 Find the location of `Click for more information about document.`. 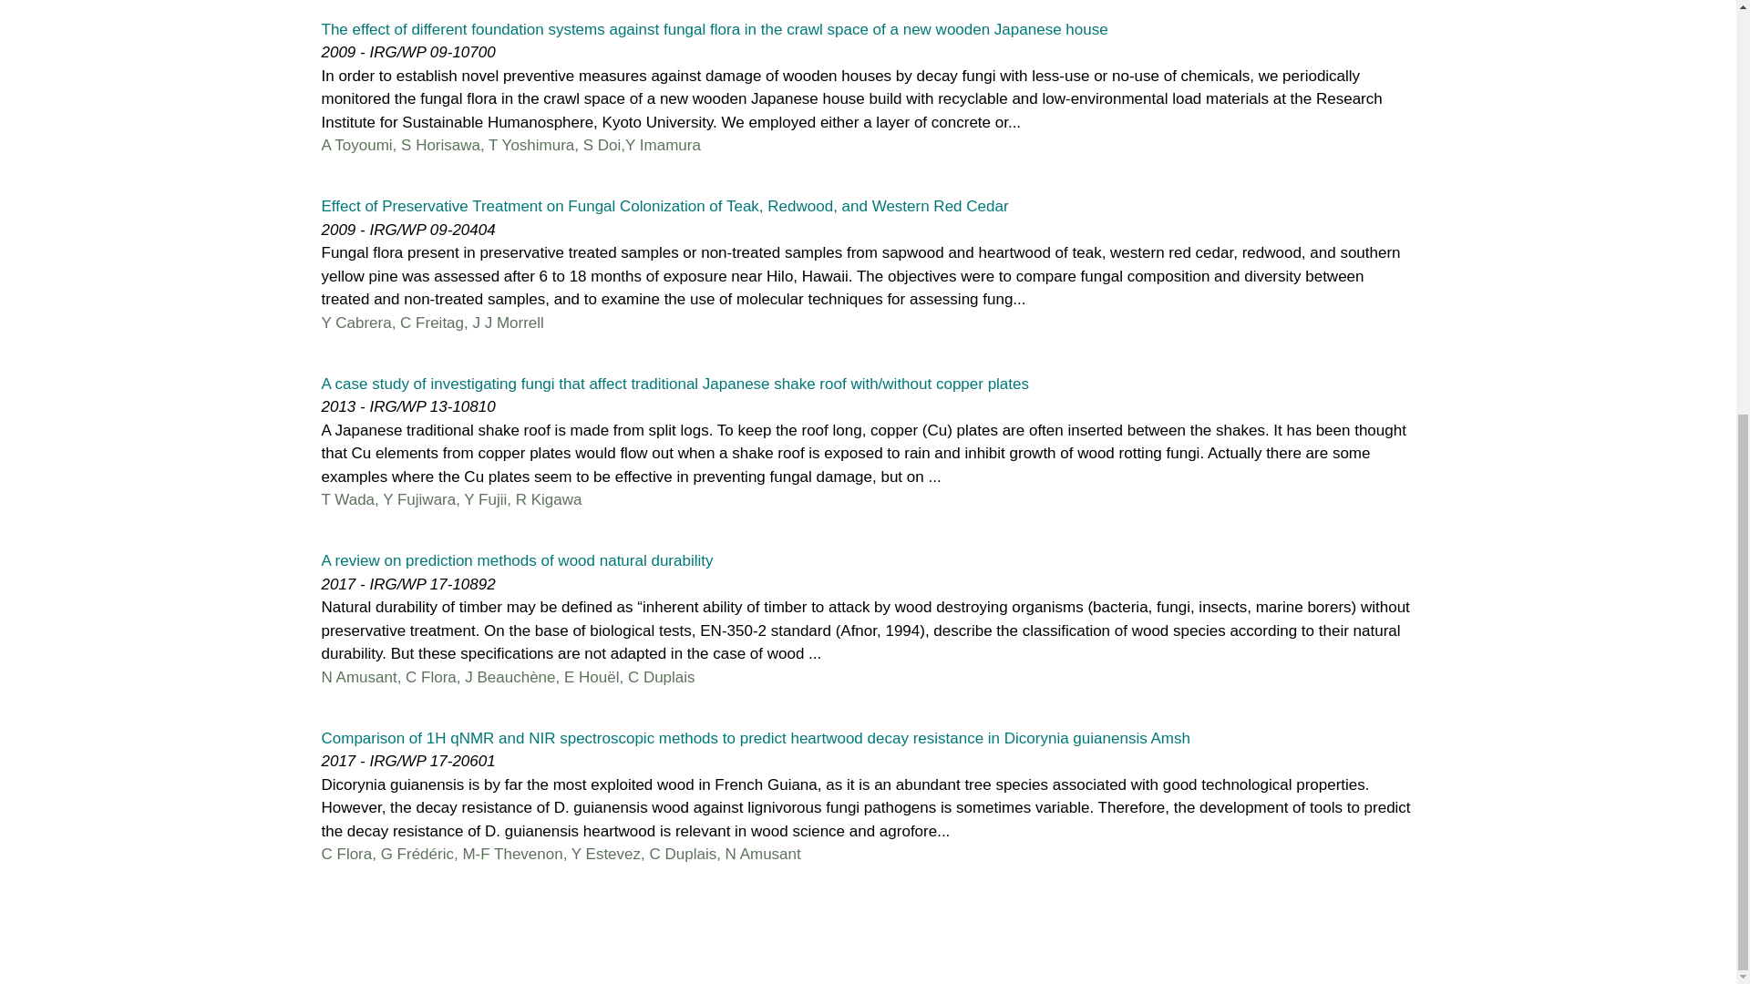

Click for more information about document. is located at coordinates (714, 28).